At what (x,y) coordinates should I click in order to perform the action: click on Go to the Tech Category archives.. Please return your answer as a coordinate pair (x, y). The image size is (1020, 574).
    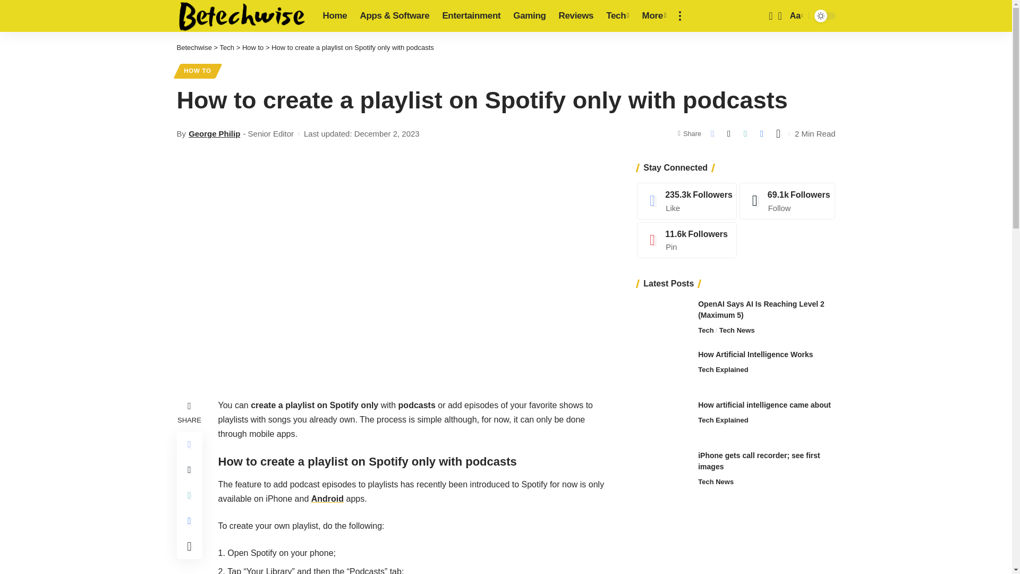
    Looking at the image, I should click on (227, 48).